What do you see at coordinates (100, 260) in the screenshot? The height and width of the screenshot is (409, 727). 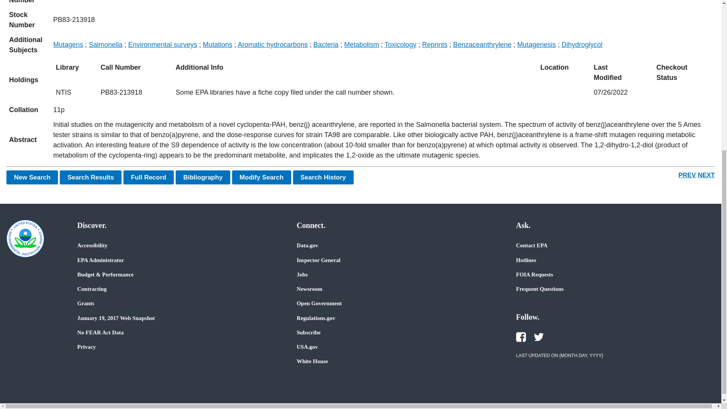 I see `EPA Administrator` at bounding box center [100, 260].